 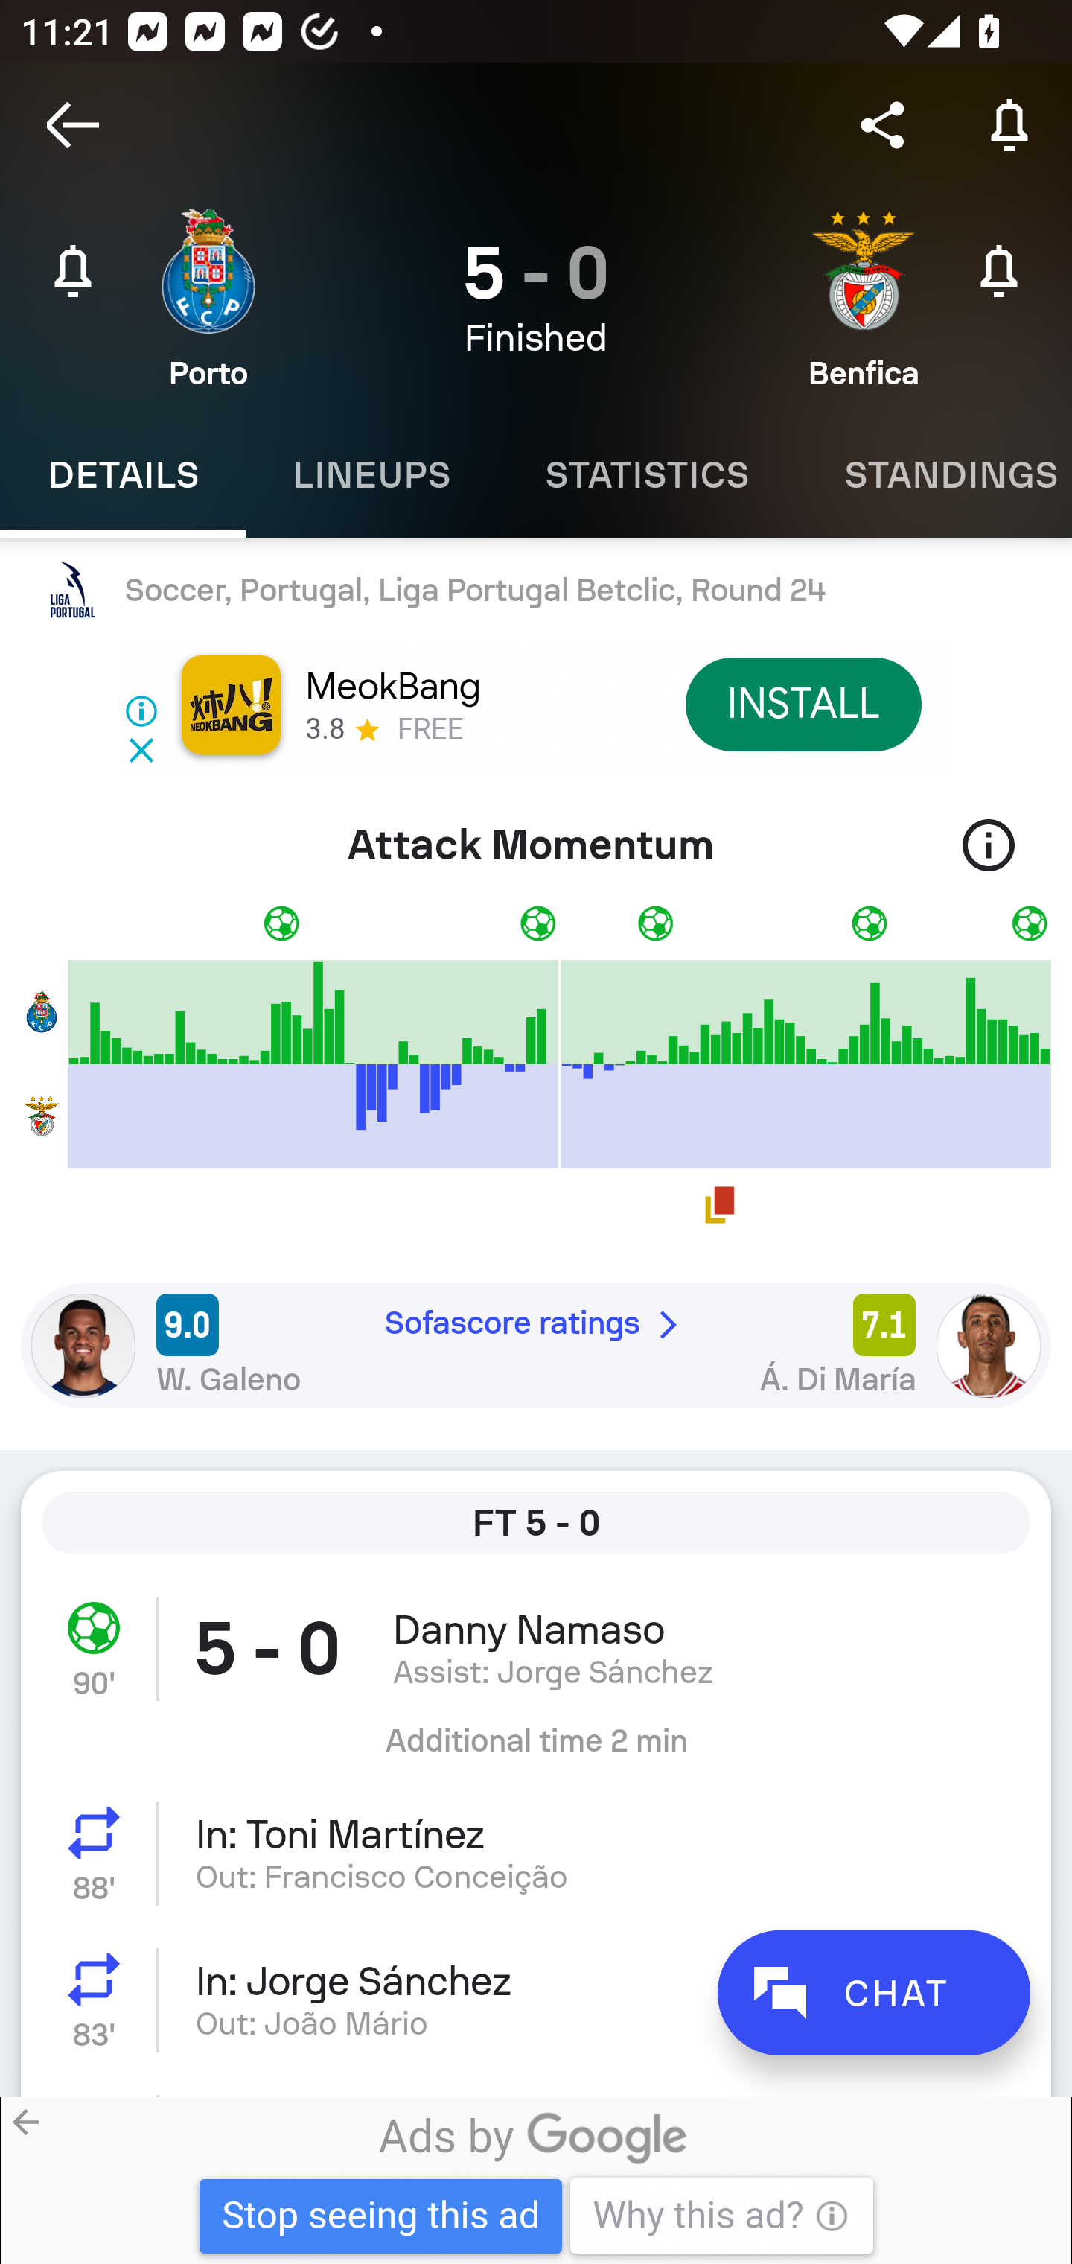 What do you see at coordinates (934, 475) in the screenshot?
I see `Standings STANDINGS` at bounding box center [934, 475].